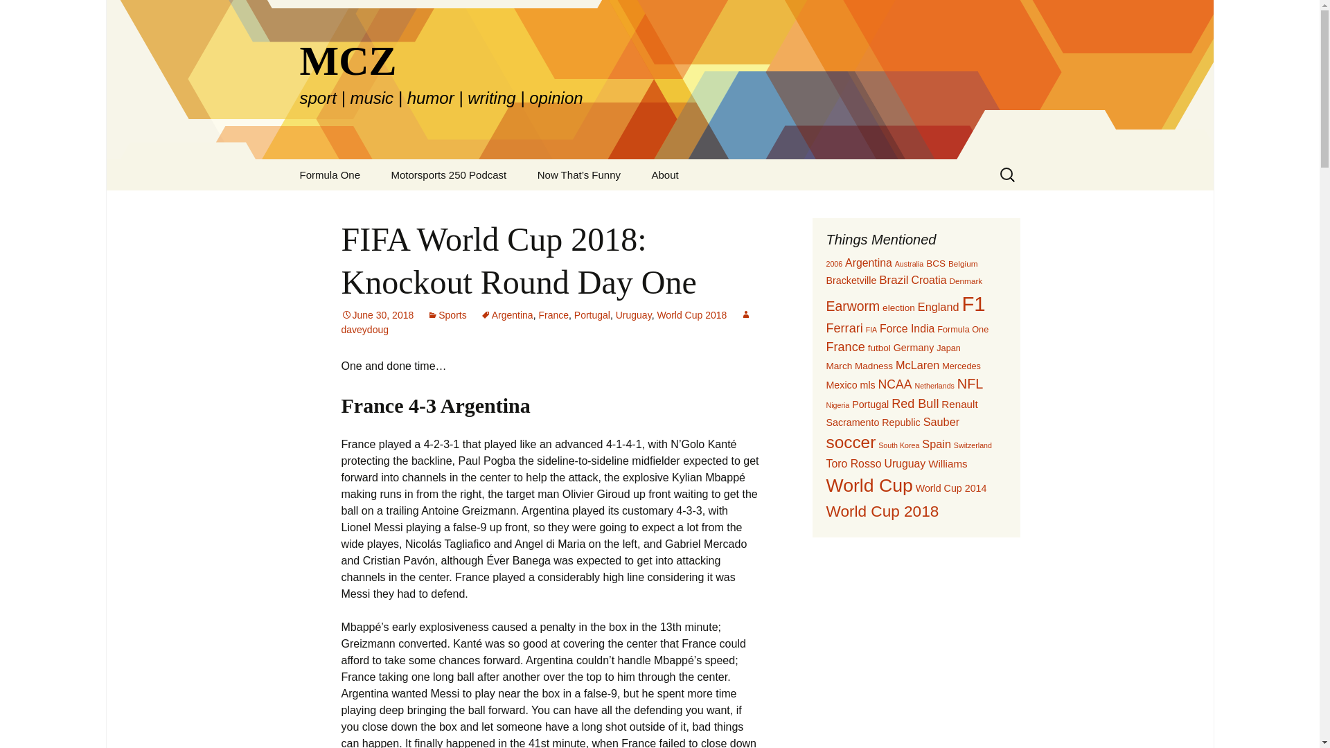 The width and height of the screenshot is (1330, 748). Describe the element at coordinates (17, 15) in the screenshot. I see `Search` at that location.